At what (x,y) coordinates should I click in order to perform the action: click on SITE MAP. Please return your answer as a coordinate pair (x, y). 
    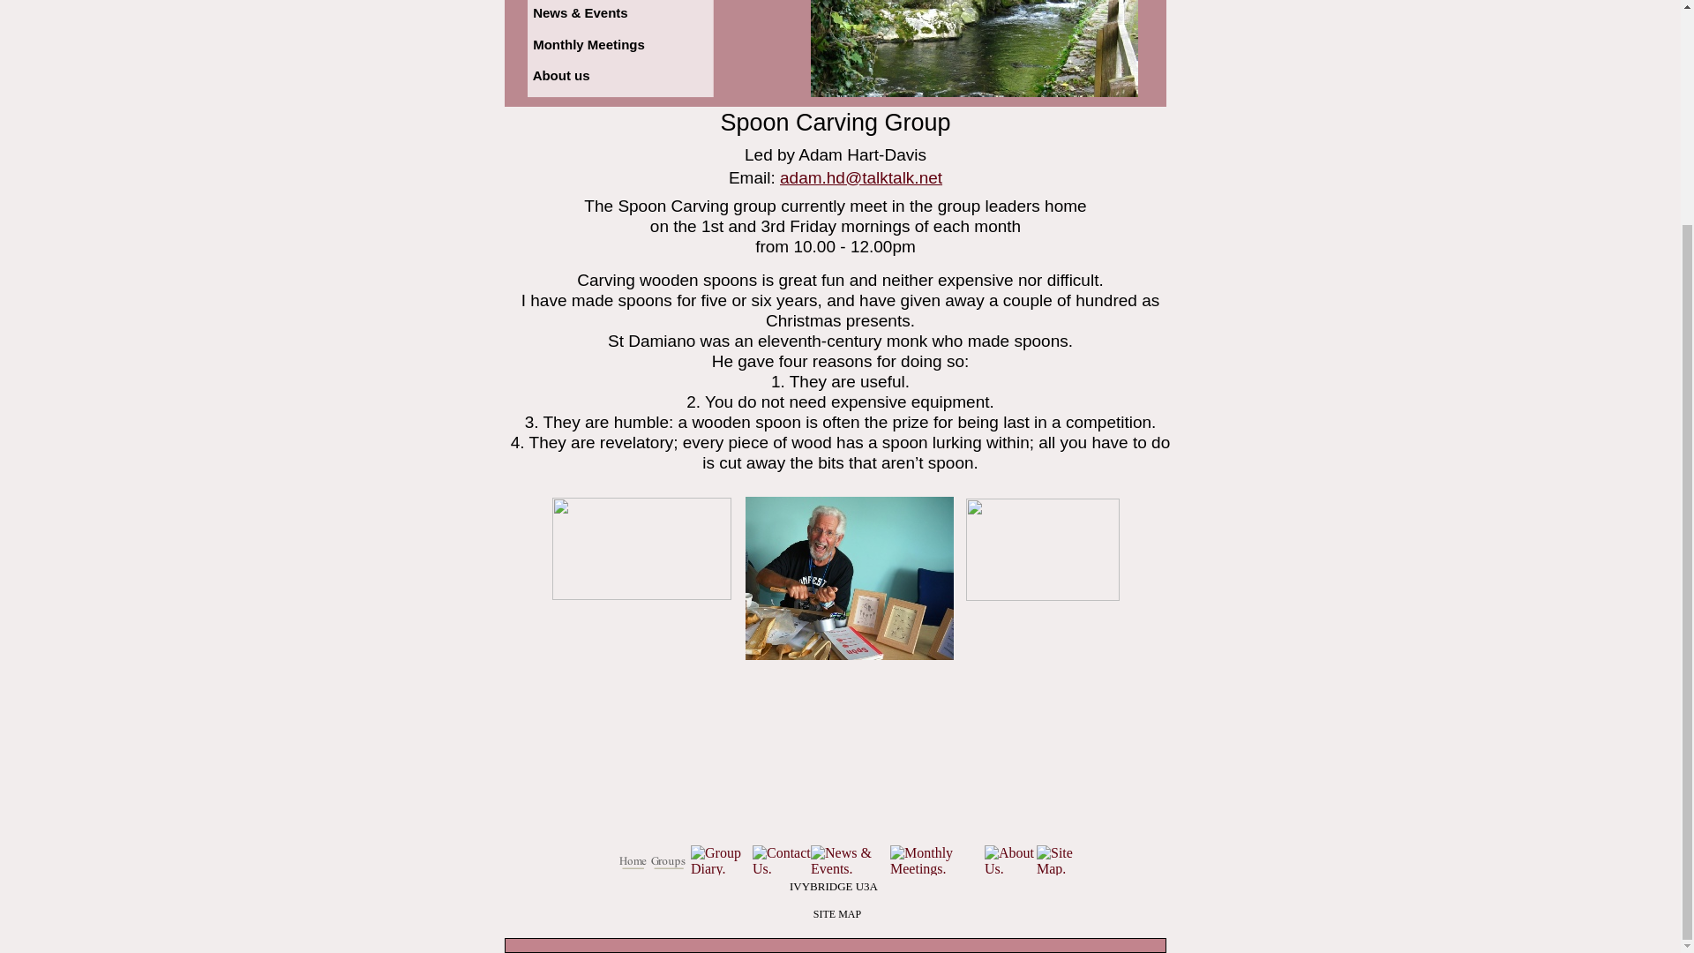
    Looking at the image, I should click on (836, 914).